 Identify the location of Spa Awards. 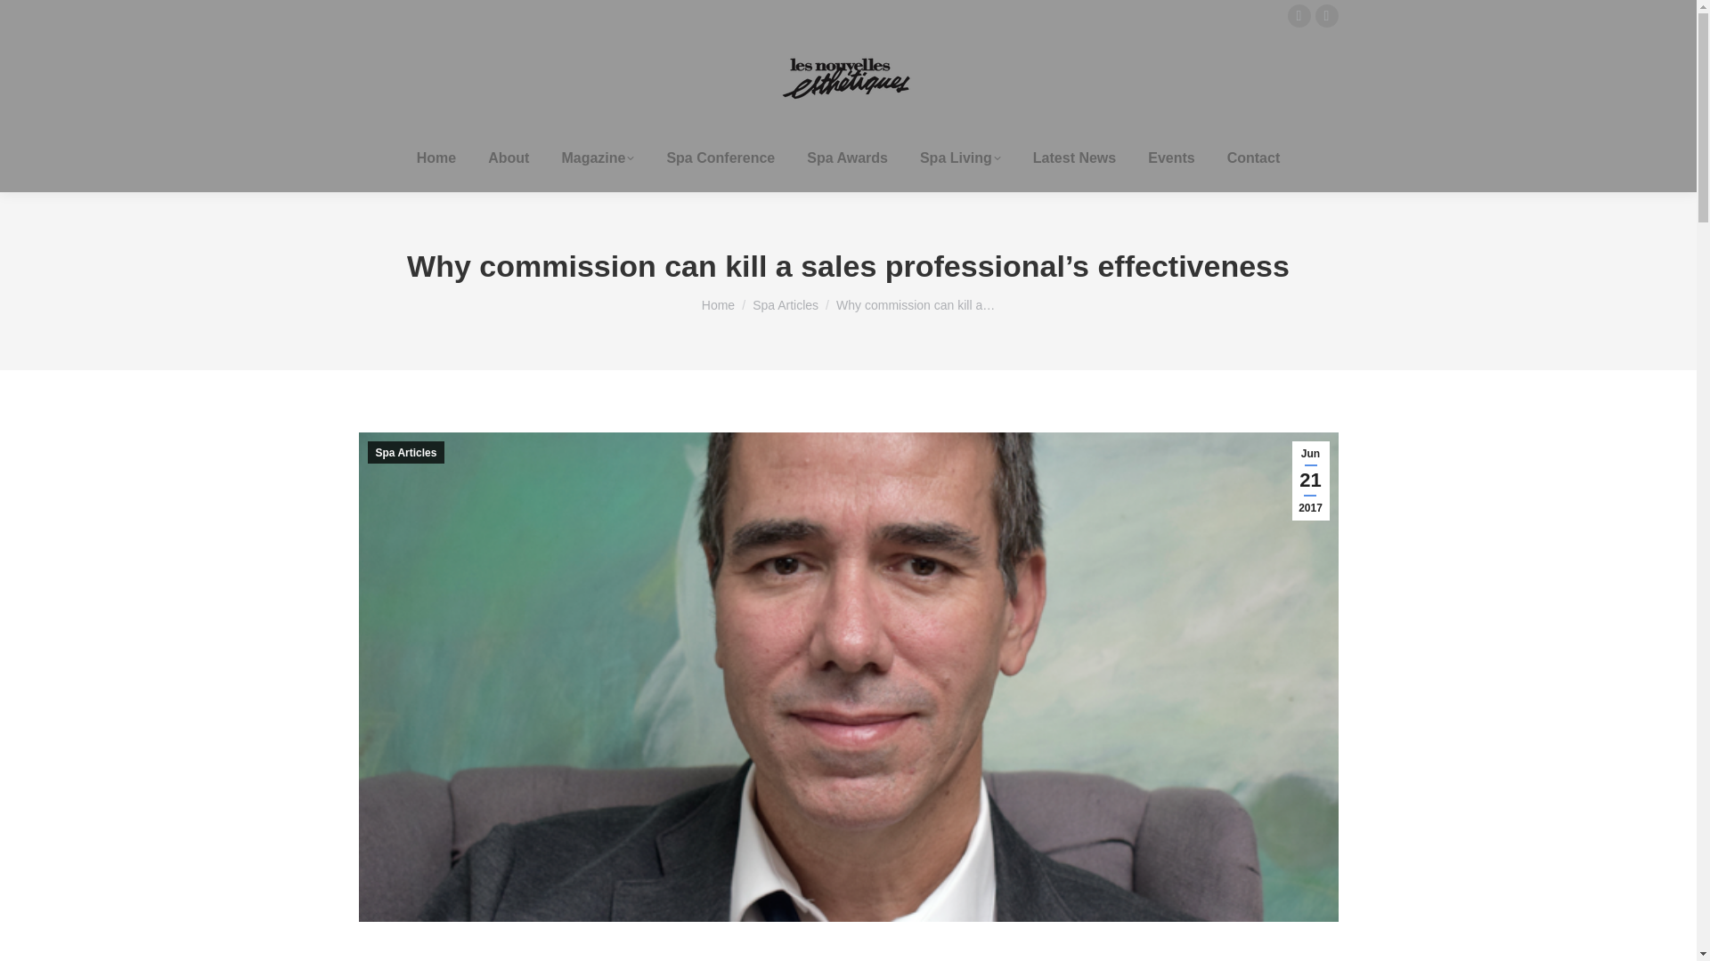
(847, 158).